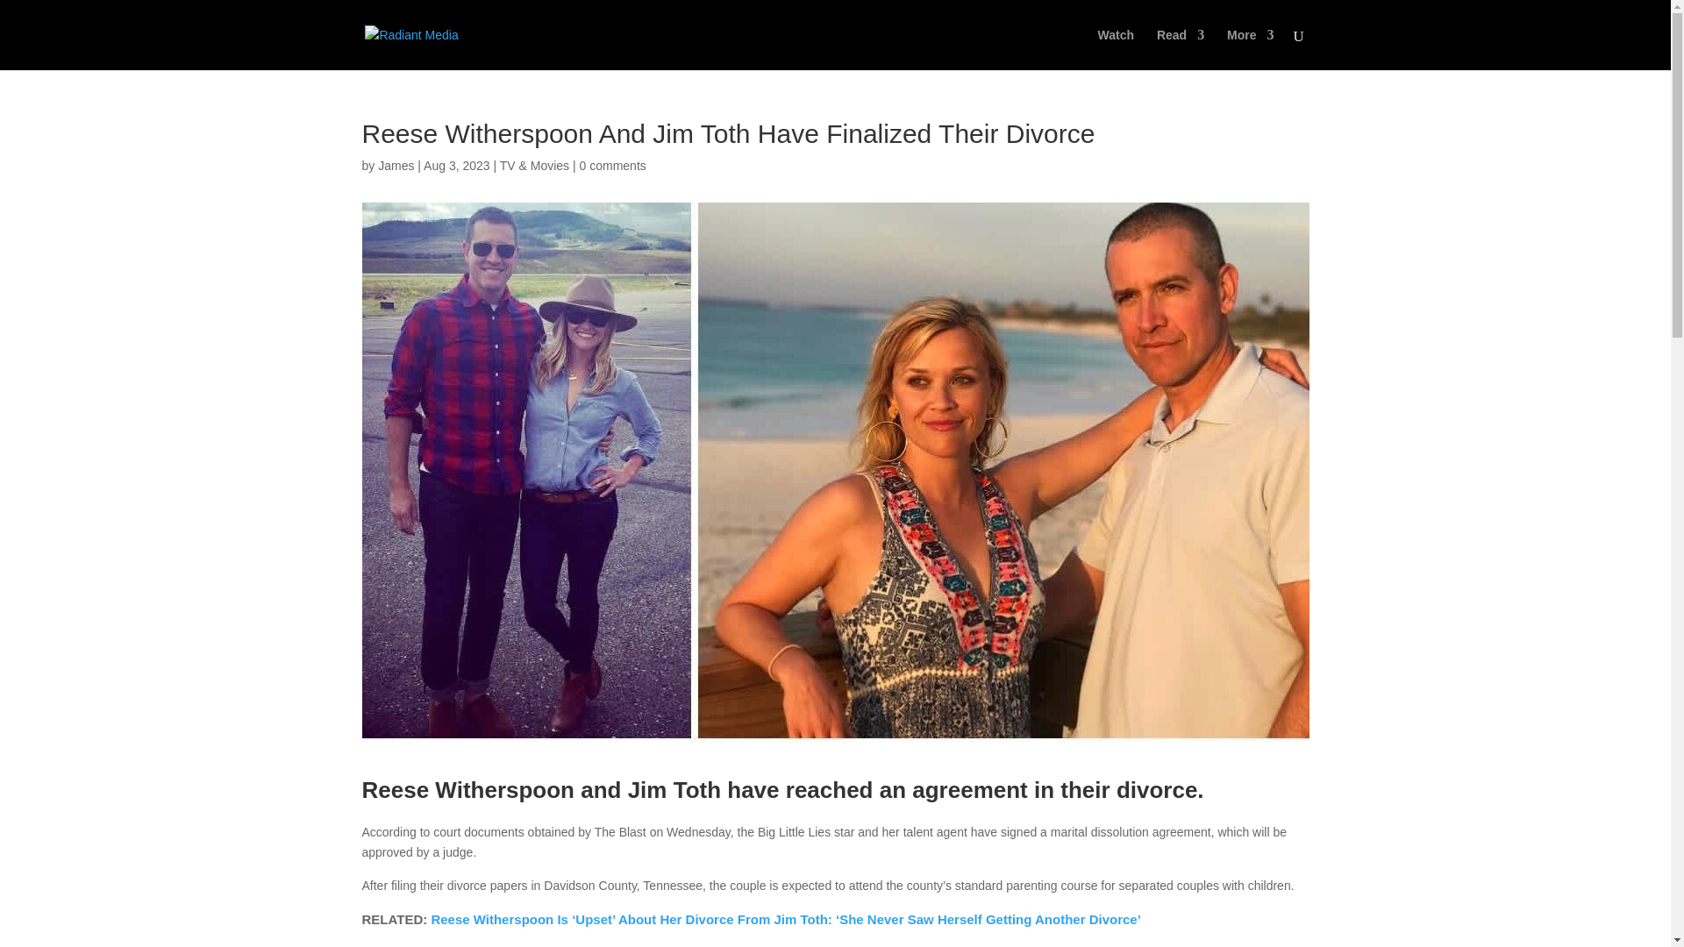  What do you see at coordinates (1181, 49) in the screenshot?
I see `Read` at bounding box center [1181, 49].